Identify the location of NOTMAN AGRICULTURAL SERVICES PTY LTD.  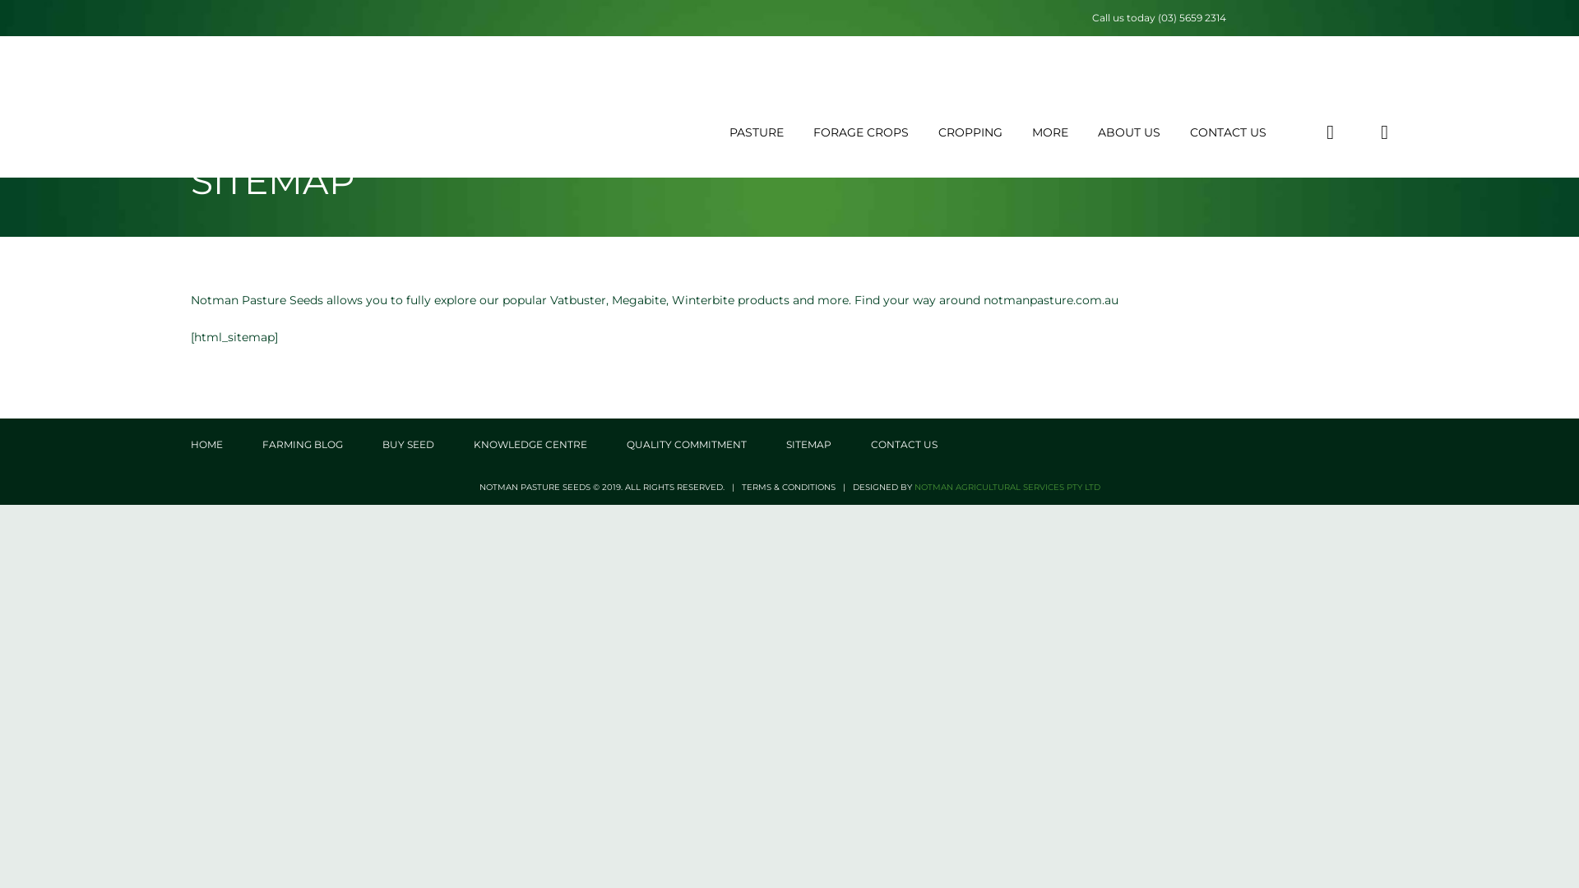
(1007, 487).